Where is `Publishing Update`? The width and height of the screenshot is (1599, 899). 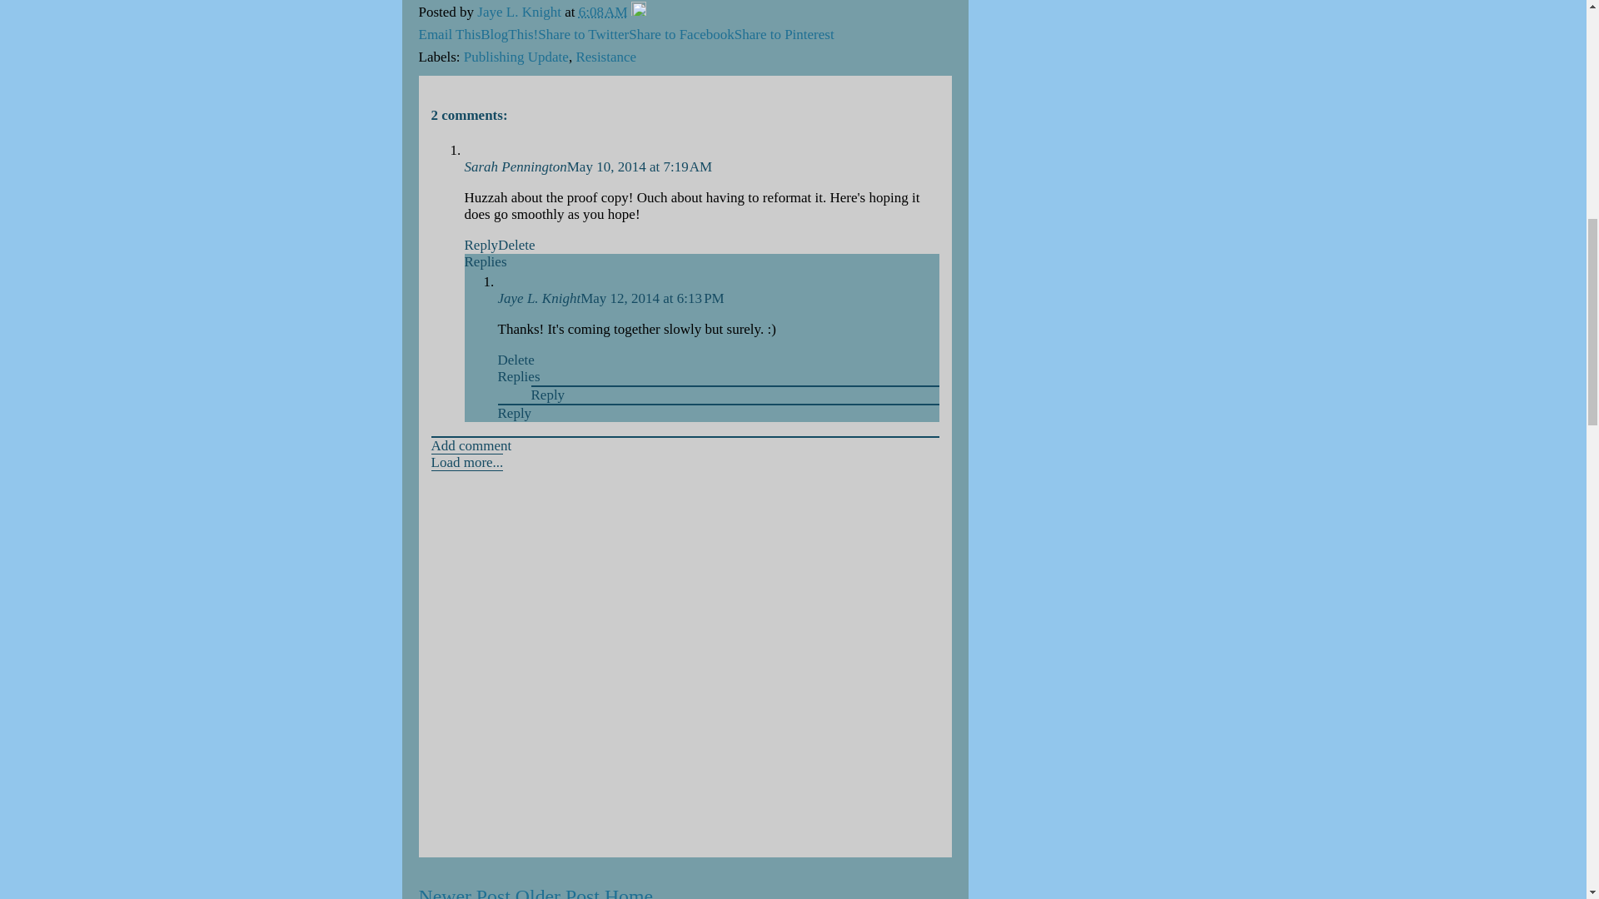 Publishing Update is located at coordinates (516, 57).